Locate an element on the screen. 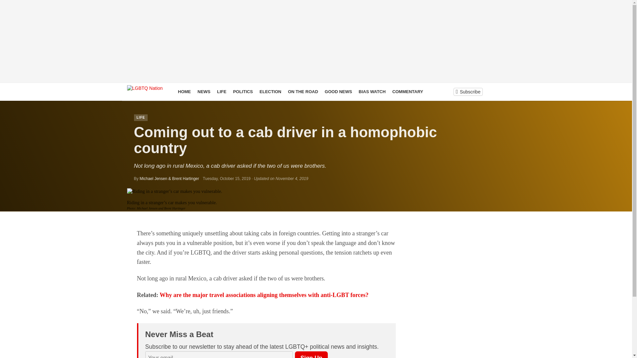 Image resolution: width=637 pixels, height=358 pixels. LIFE is located at coordinates (141, 117).